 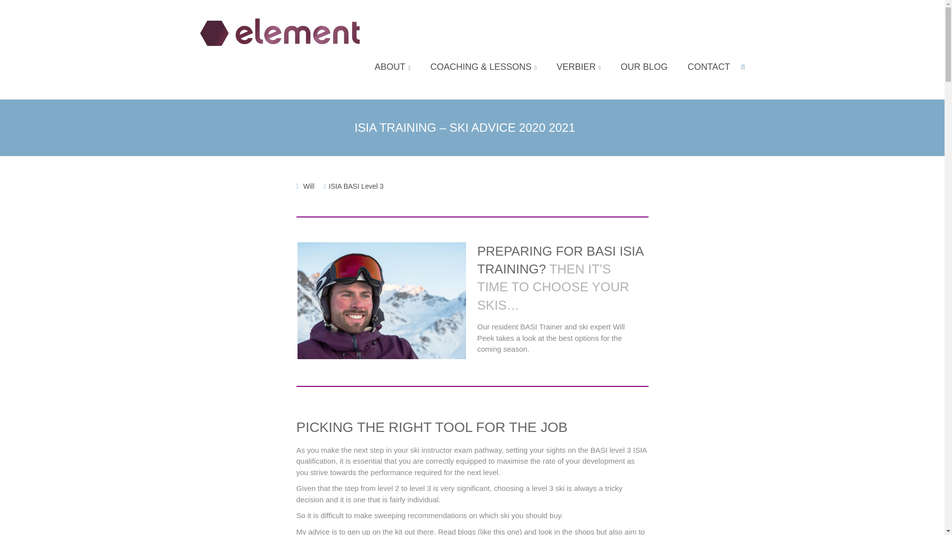 I want to click on OUR BLOG, so click(x=644, y=66).